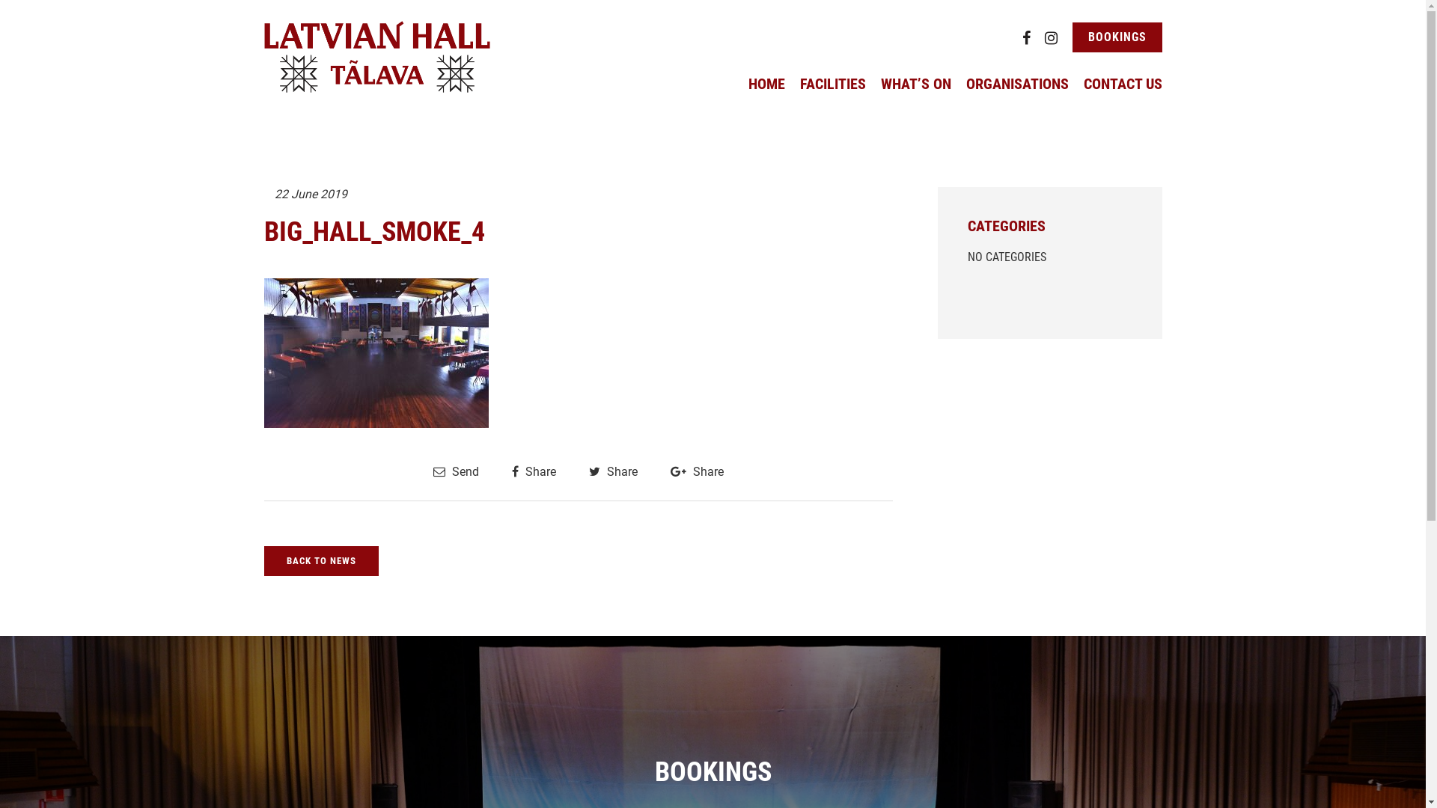  I want to click on FACILITIES, so click(832, 84).